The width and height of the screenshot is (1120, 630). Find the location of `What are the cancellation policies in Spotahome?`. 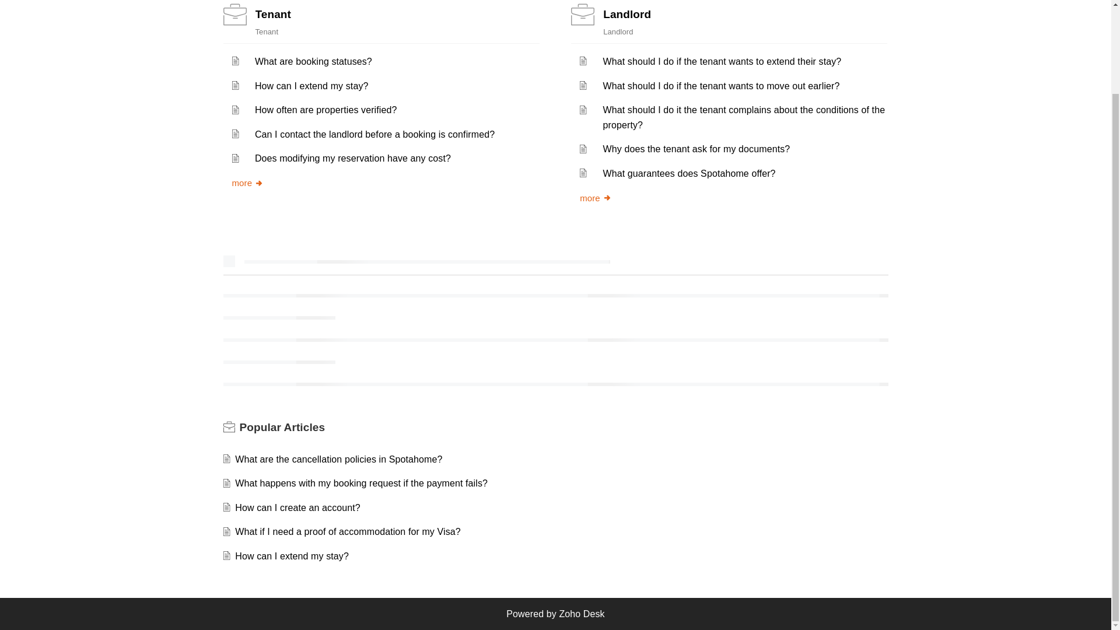

What are the cancellation policies in Spotahome? is located at coordinates (338, 459).